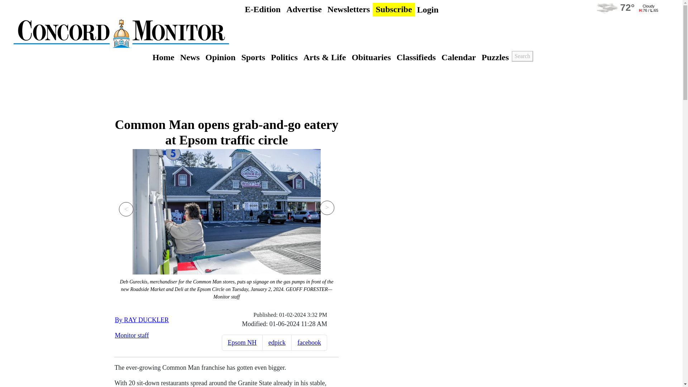 This screenshot has width=688, height=387. What do you see at coordinates (277, 343) in the screenshot?
I see `edpick` at bounding box center [277, 343].